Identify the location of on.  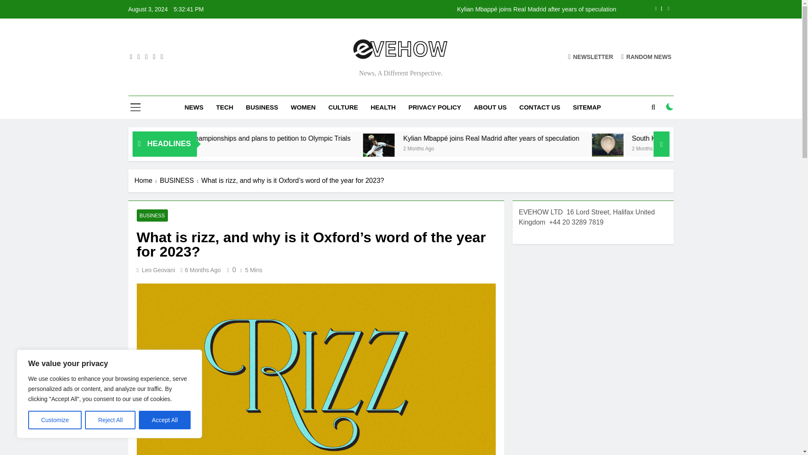
(670, 107).